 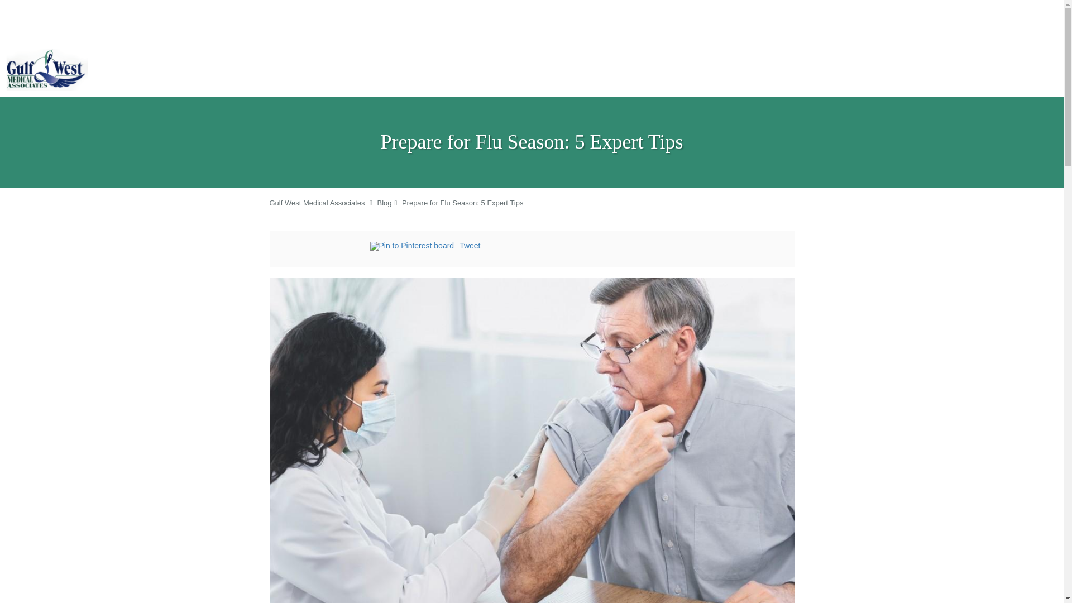 I want to click on Prepare for Flu Season: 5 Expert Tips, so click(x=463, y=203).